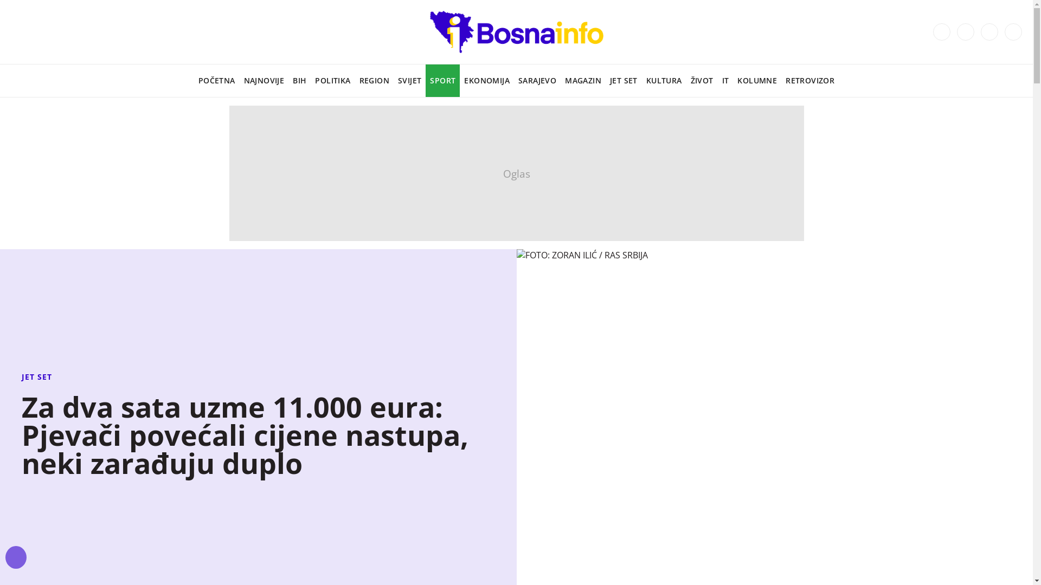 This screenshot has width=1041, height=585. I want to click on RETROVIZOR, so click(810, 81).